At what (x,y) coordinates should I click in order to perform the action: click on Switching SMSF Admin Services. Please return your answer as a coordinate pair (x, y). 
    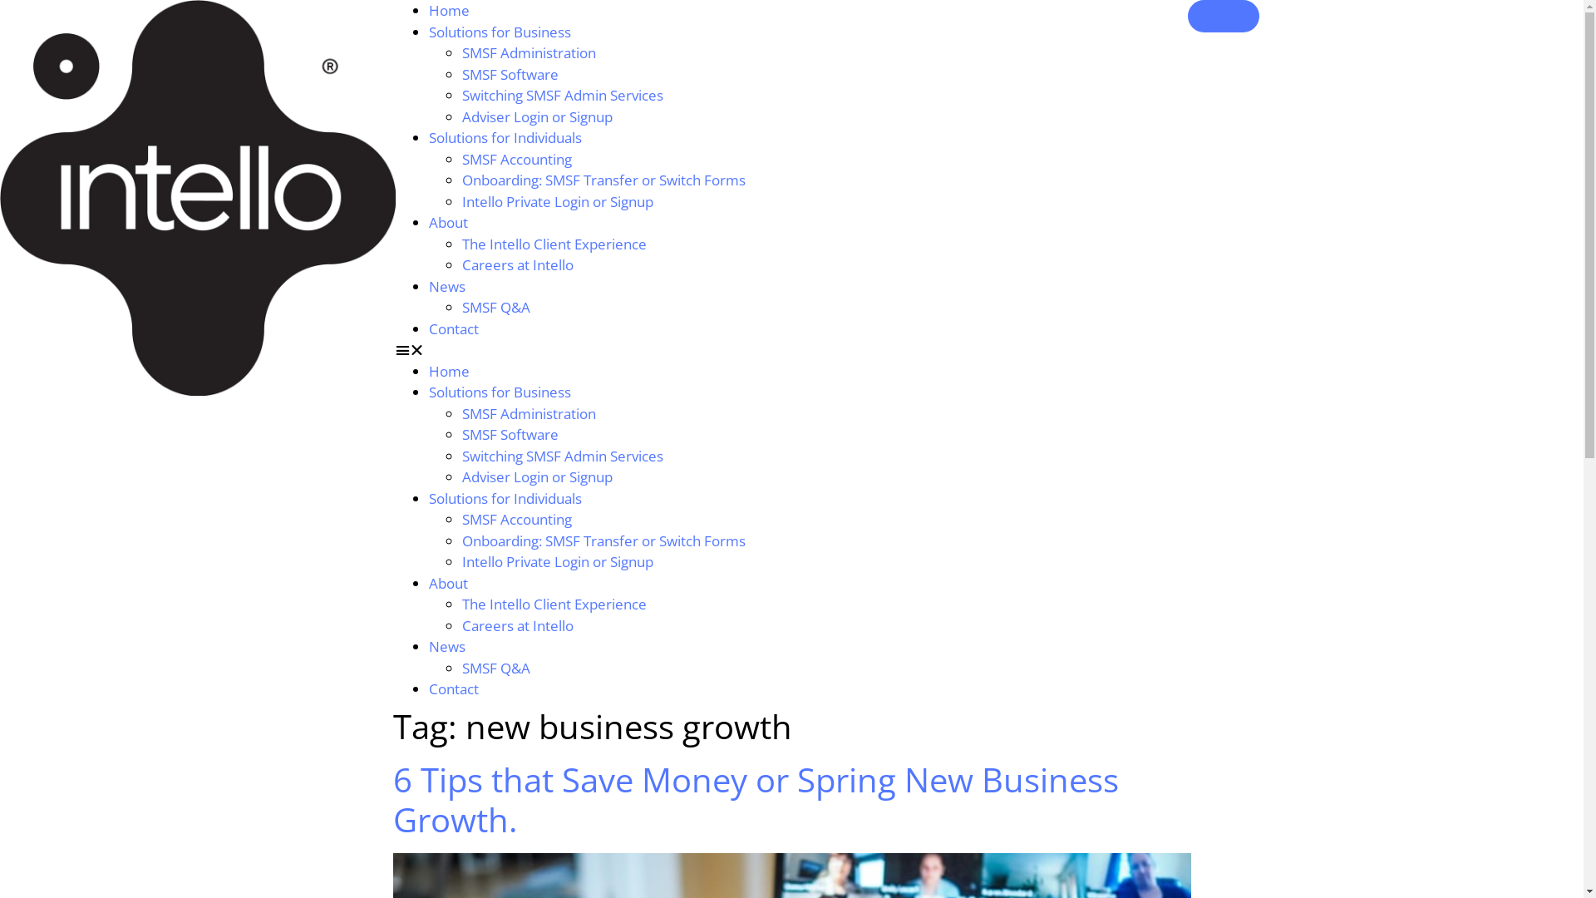
    Looking at the image, I should click on (563, 456).